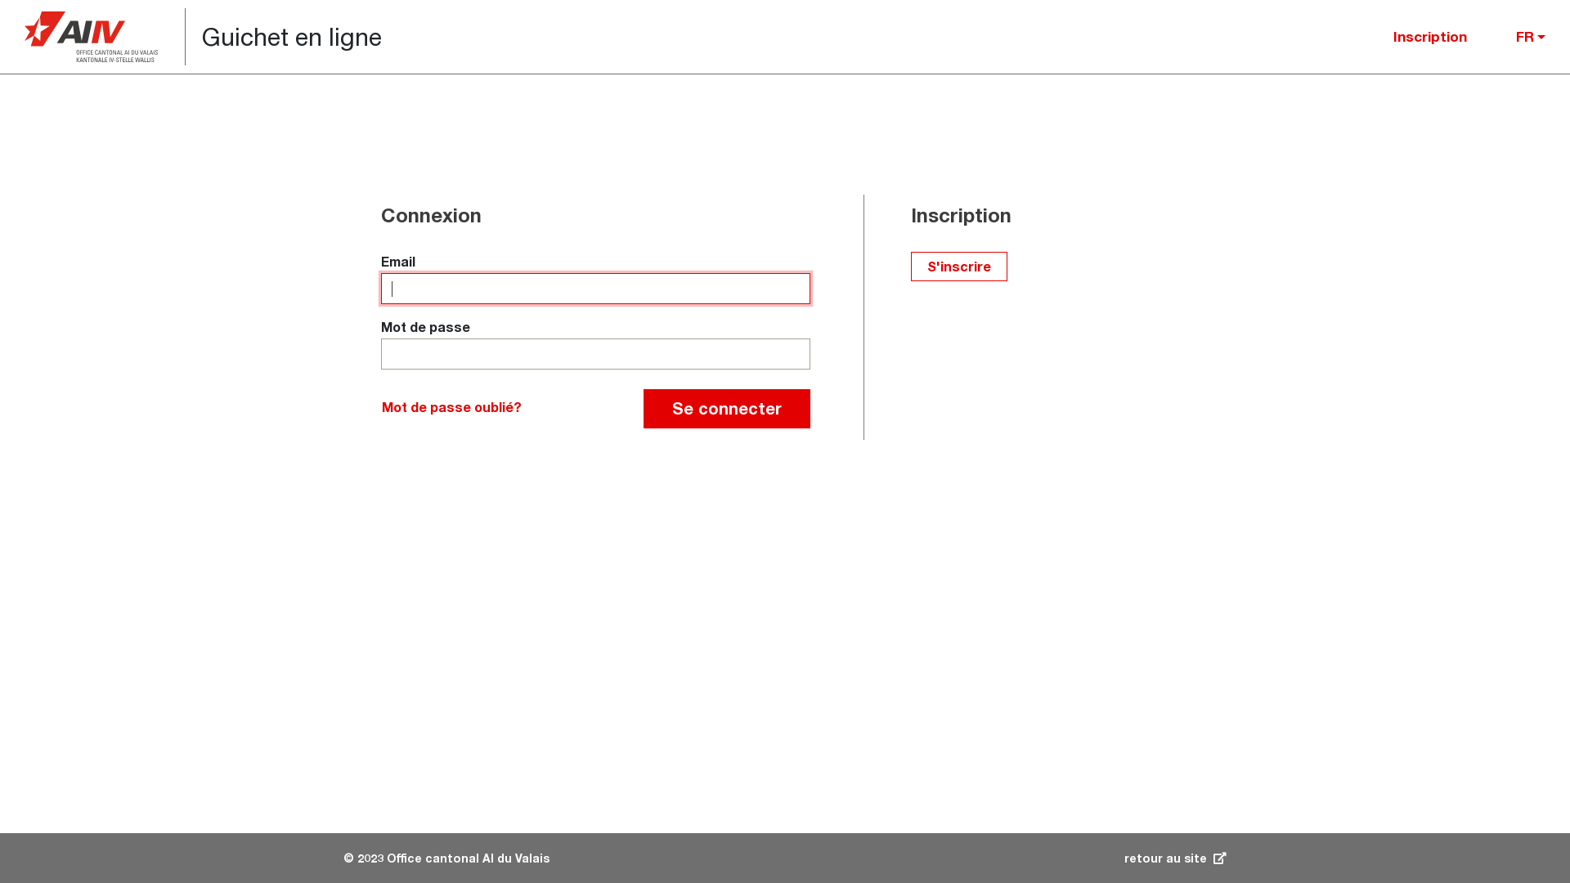 Image resolution: width=1570 pixels, height=883 pixels. I want to click on Inscription, so click(1430, 37).